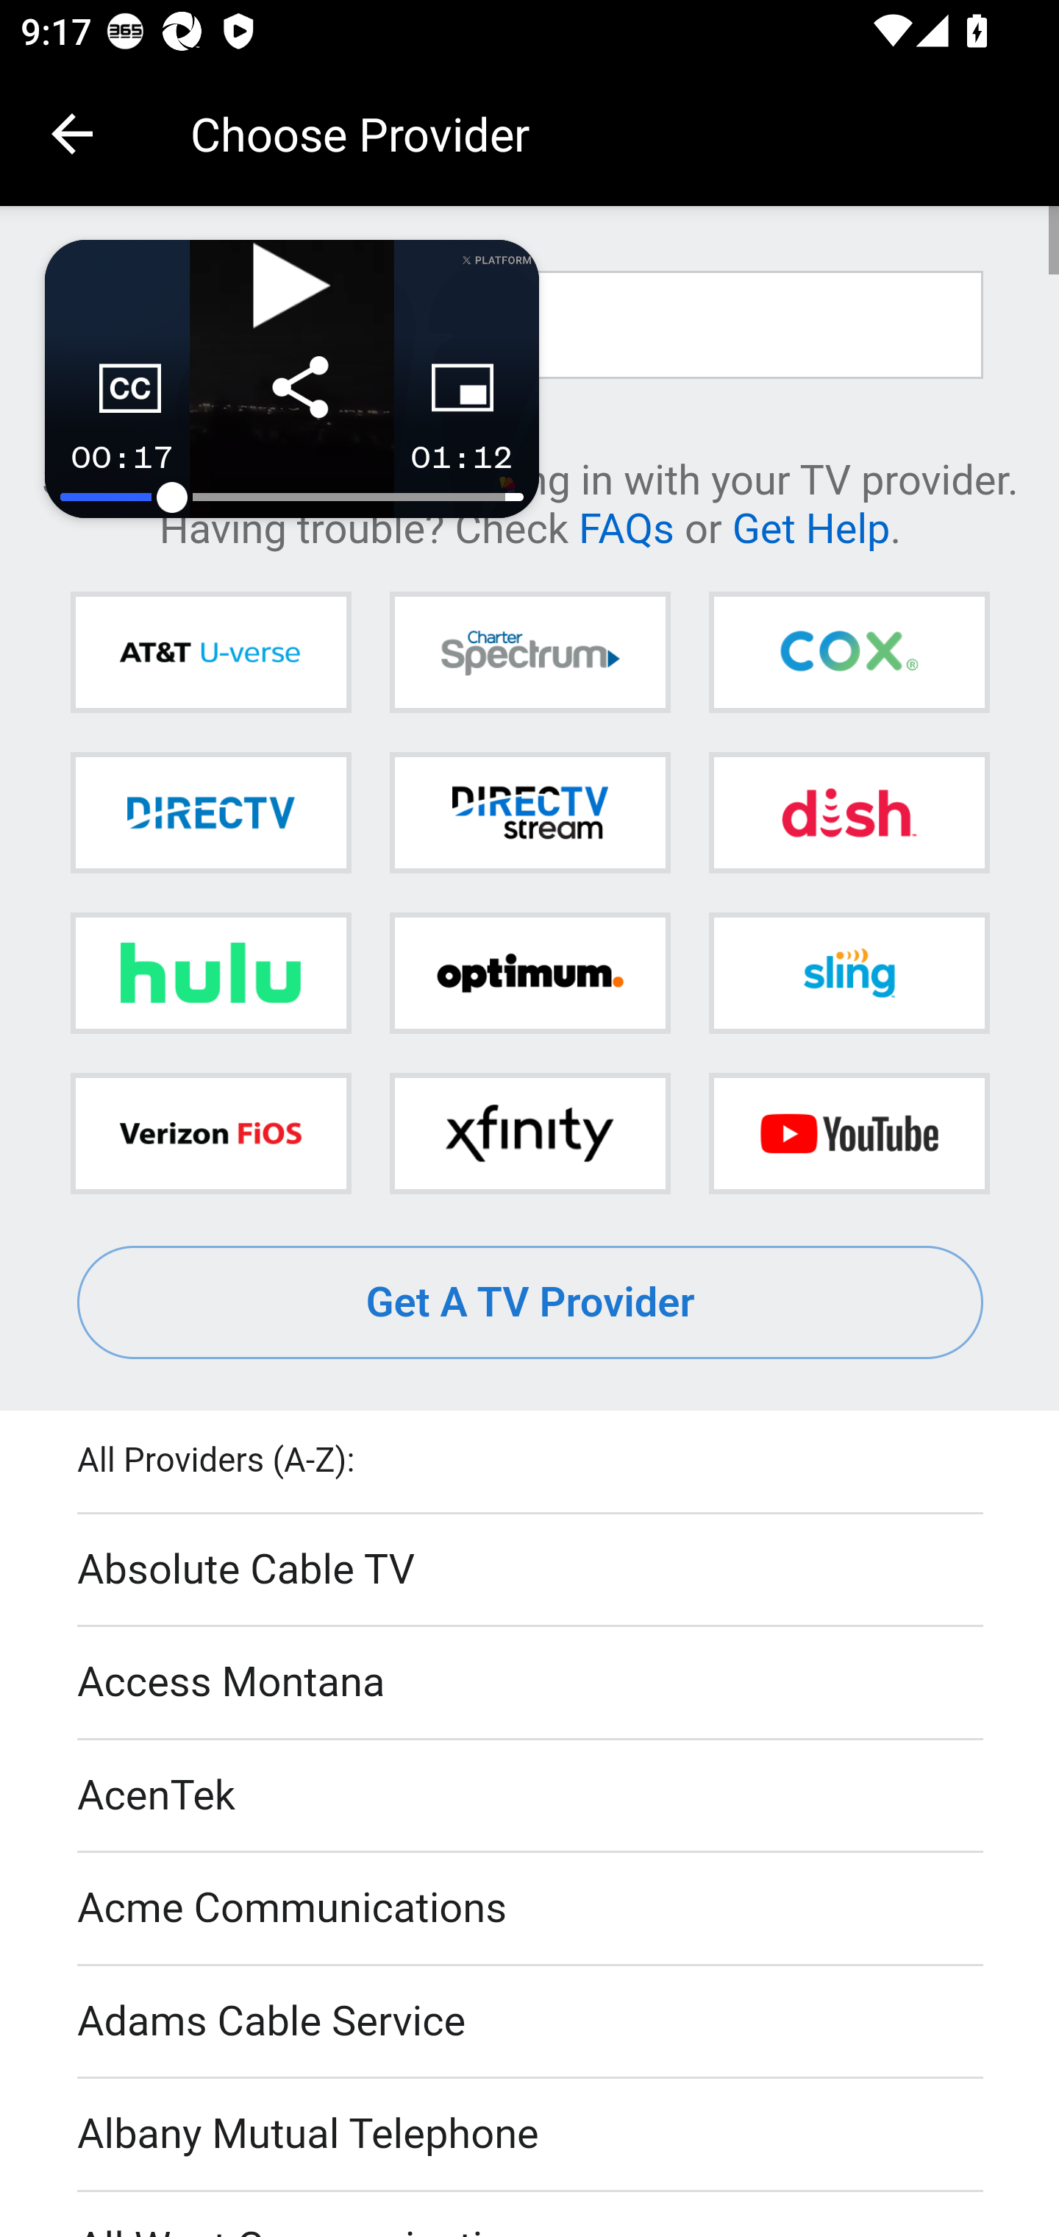  Describe the element at coordinates (849, 1133) in the screenshot. I see `YouTube TV` at that location.